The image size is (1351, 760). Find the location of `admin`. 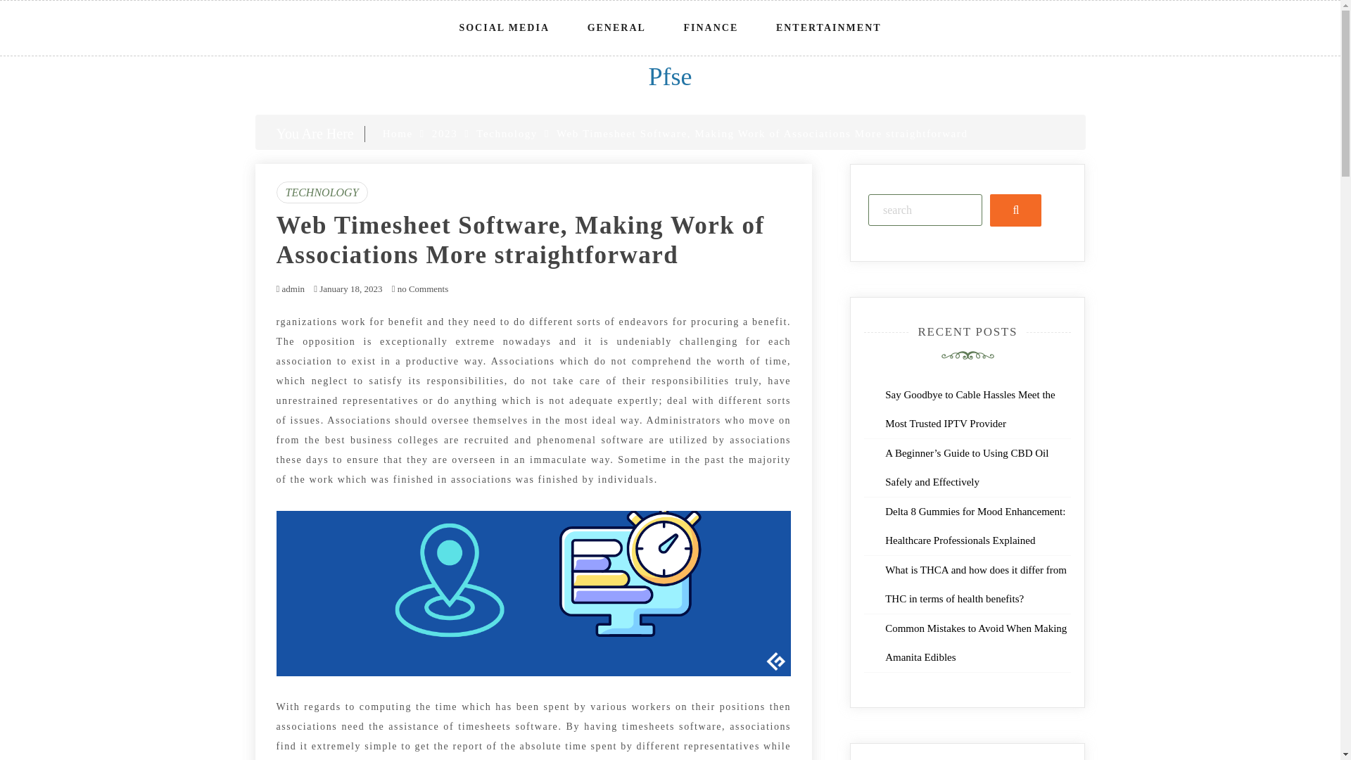

admin is located at coordinates (293, 289).